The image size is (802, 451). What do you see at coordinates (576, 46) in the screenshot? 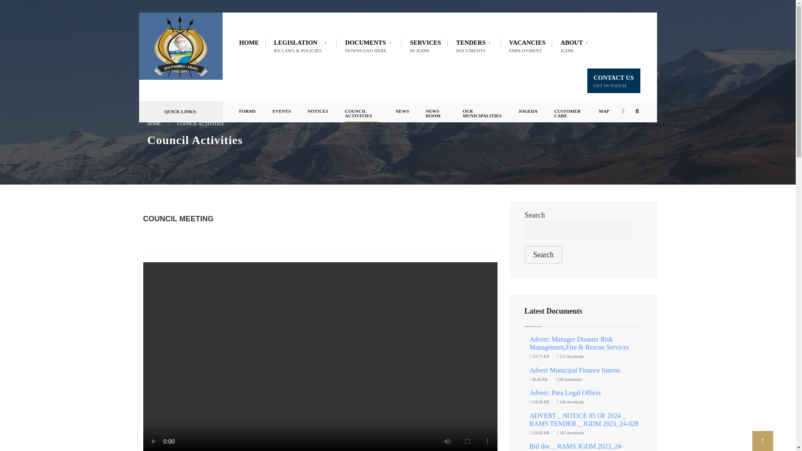
I see `FORMS` at bounding box center [576, 46].